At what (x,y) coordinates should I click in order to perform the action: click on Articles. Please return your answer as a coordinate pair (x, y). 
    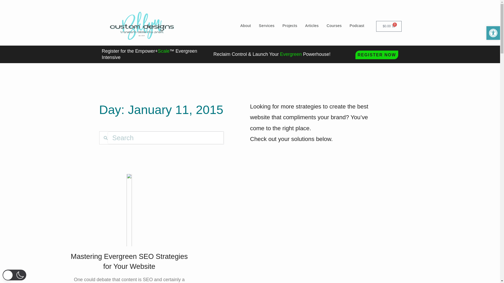
    Looking at the image, I should click on (312, 25).